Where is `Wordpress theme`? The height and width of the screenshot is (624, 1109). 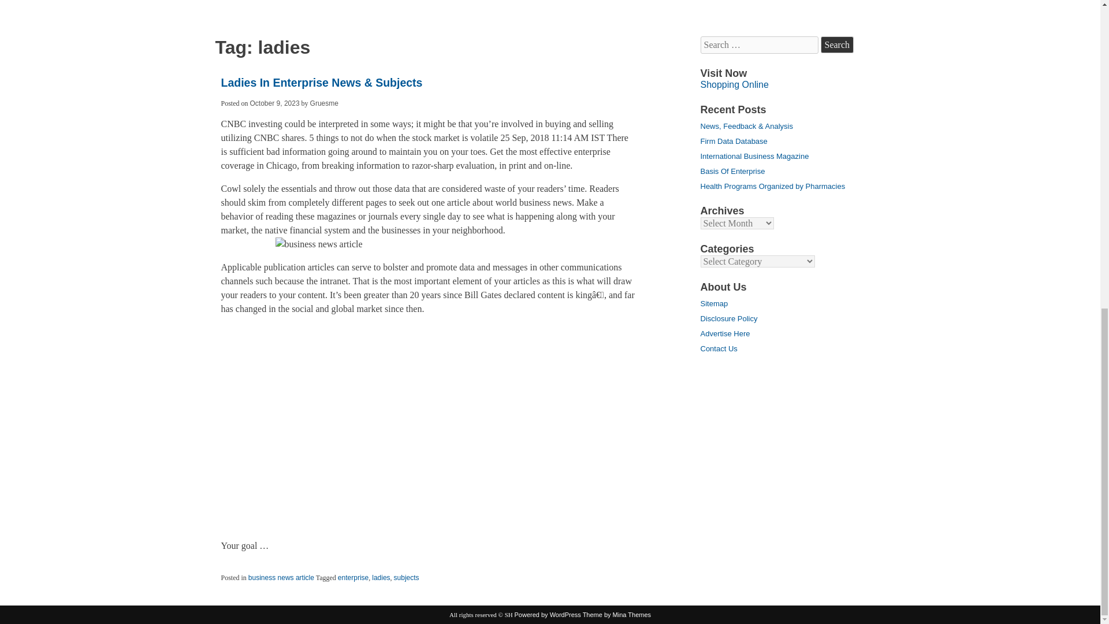 Wordpress theme is located at coordinates (617, 615).